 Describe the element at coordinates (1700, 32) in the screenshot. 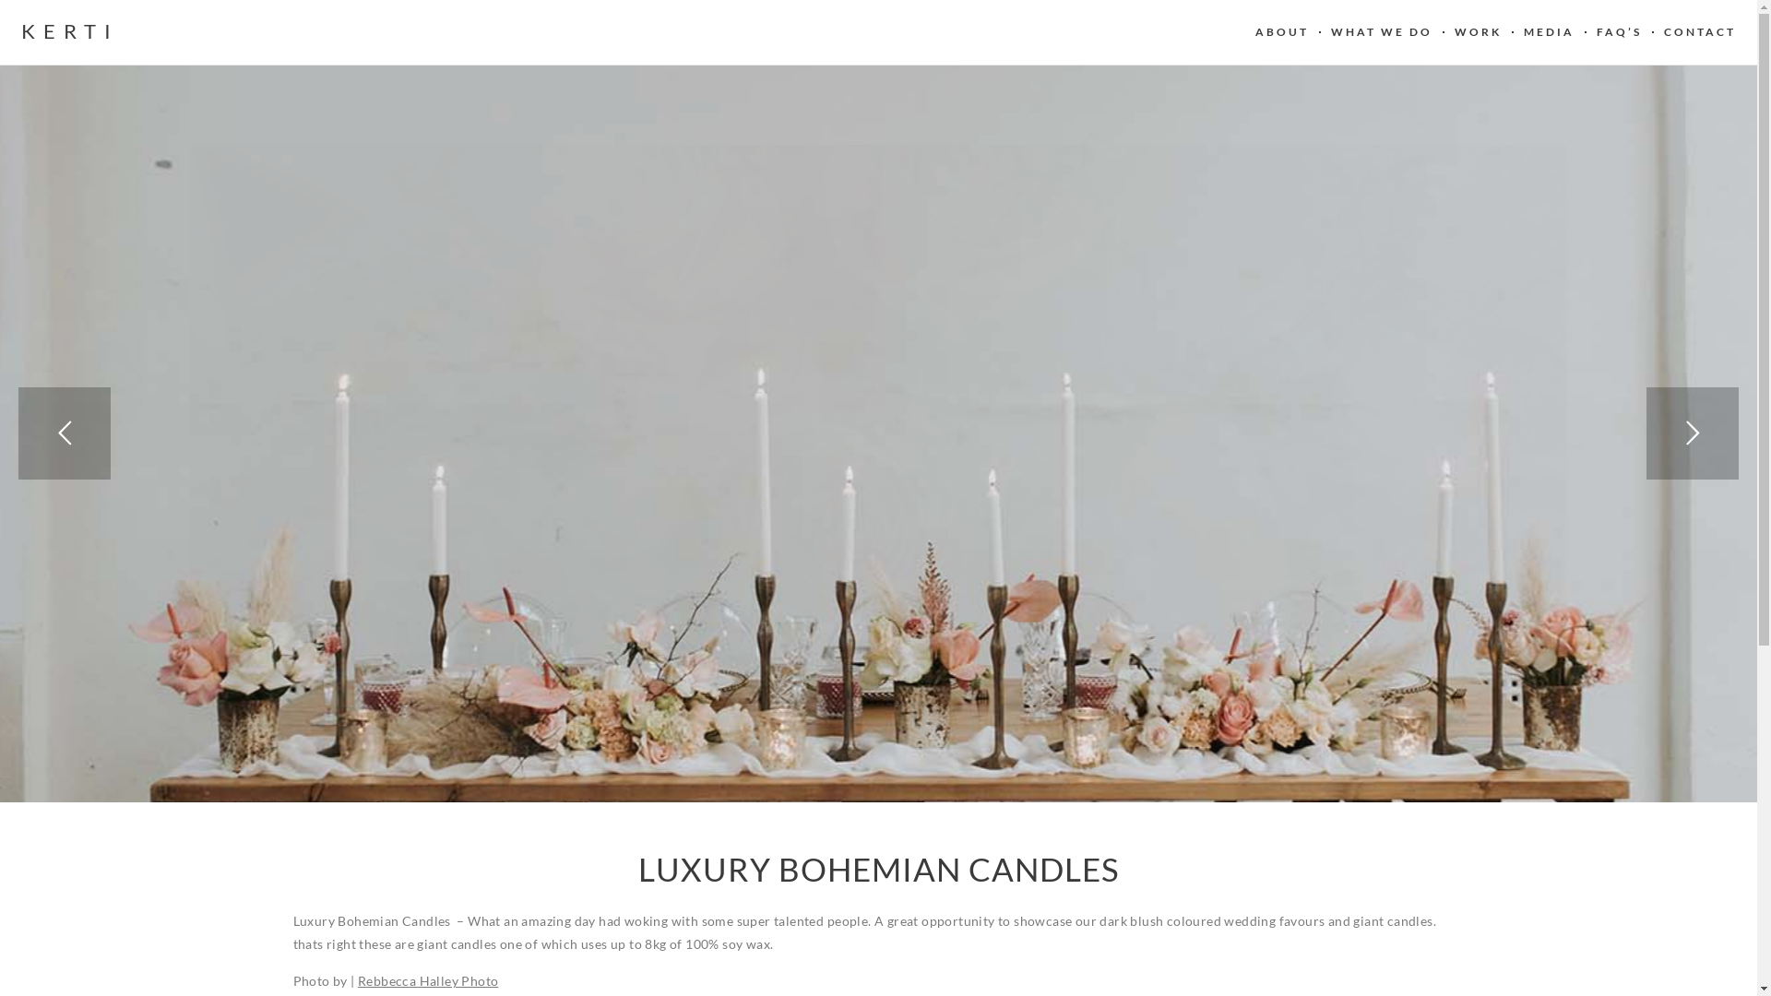

I see `CONTACT` at that location.